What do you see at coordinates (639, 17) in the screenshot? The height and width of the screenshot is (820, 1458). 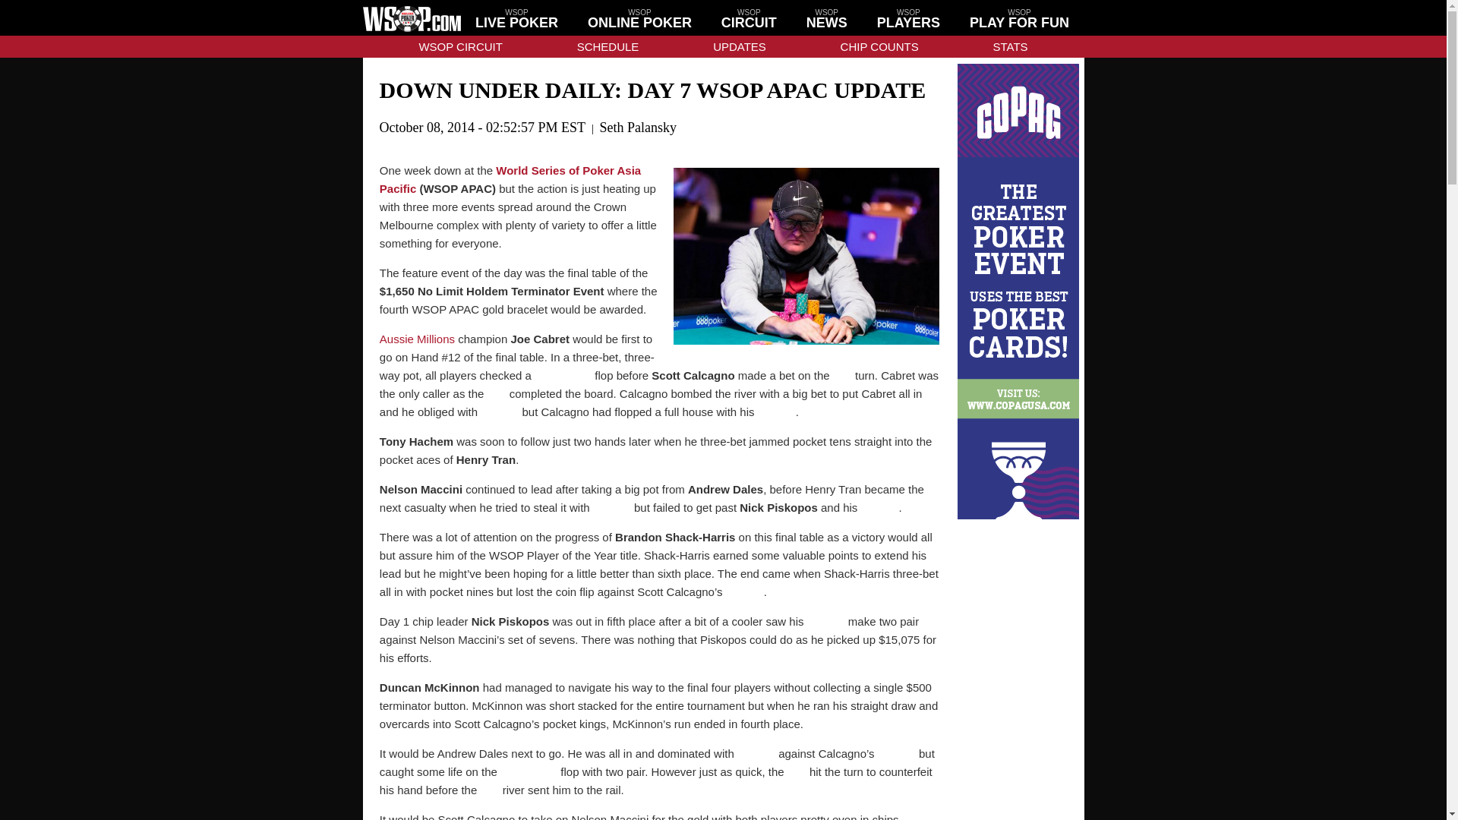 I see `WSOPONLINE POKER` at bounding box center [639, 17].